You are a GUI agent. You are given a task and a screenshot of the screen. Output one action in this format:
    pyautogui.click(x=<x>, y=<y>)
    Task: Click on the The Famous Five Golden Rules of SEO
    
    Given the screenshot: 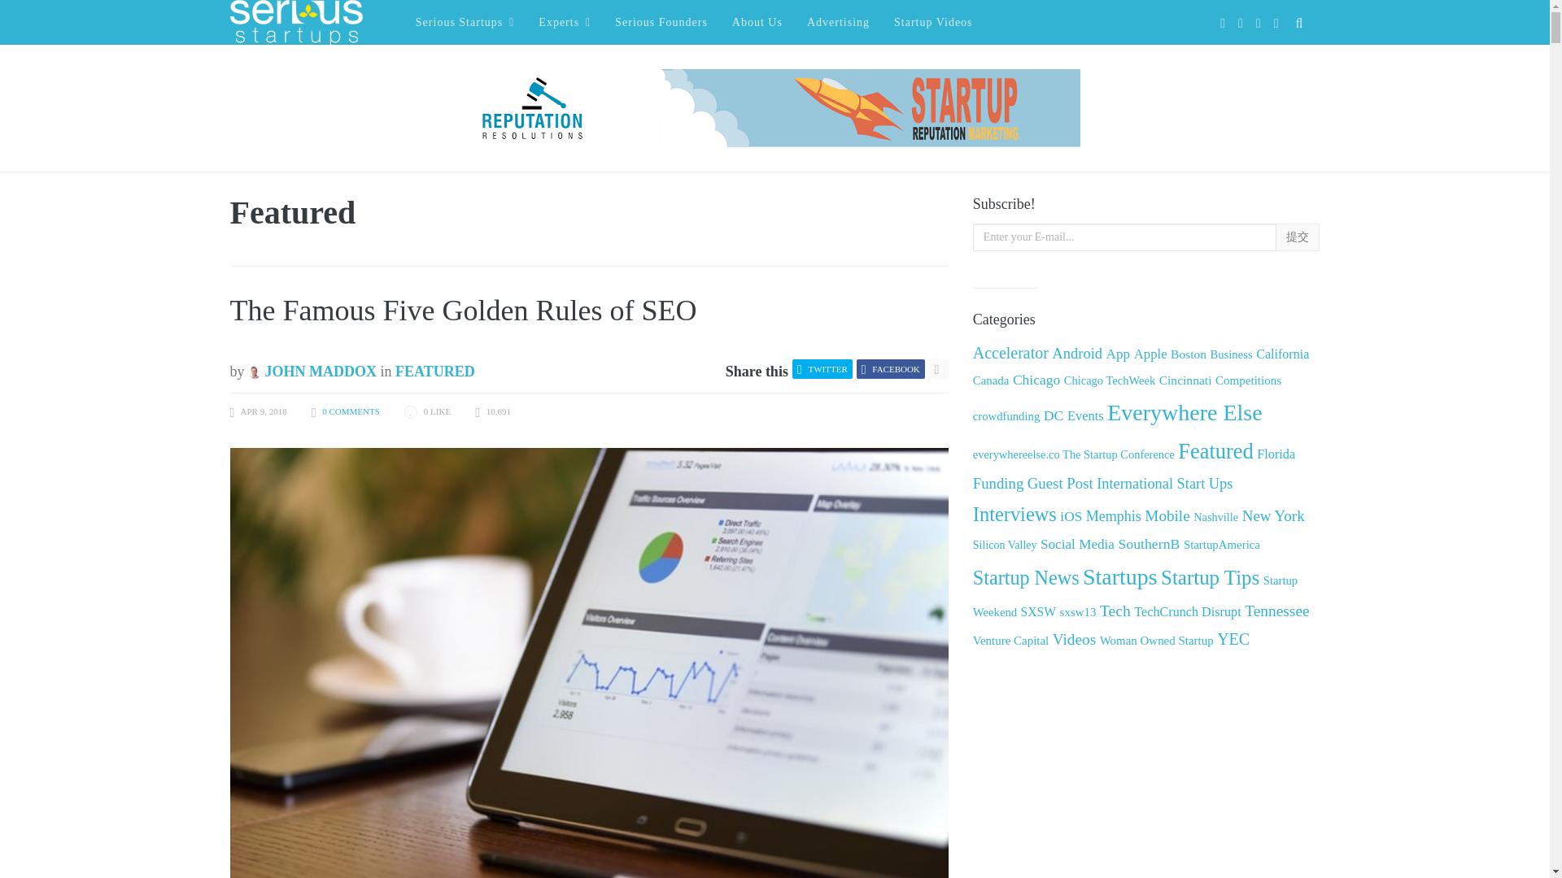 What is the action you would take?
    pyautogui.click(x=463, y=310)
    